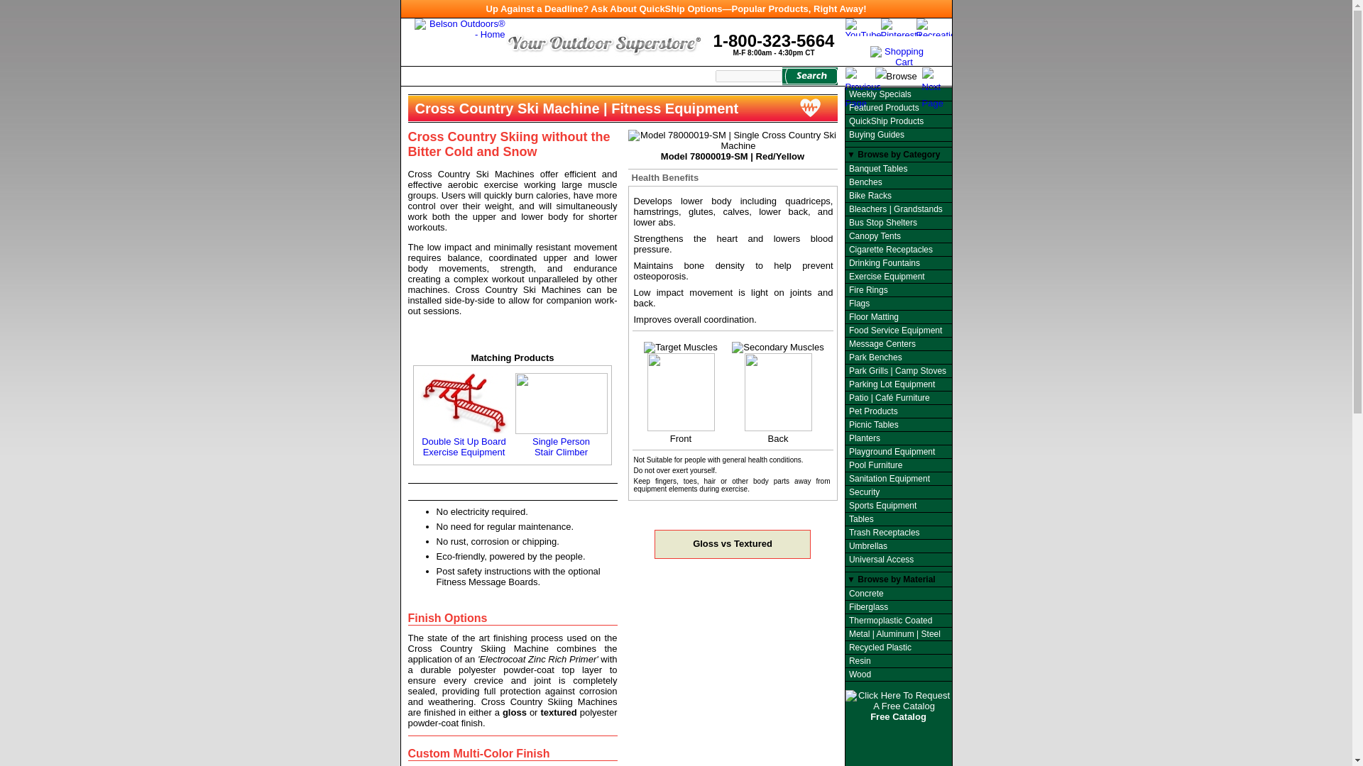 The height and width of the screenshot is (766, 1363). Describe the element at coordinates (774, 44) in the screenshot. I see `Pin with Us on Pinterest` at that location.